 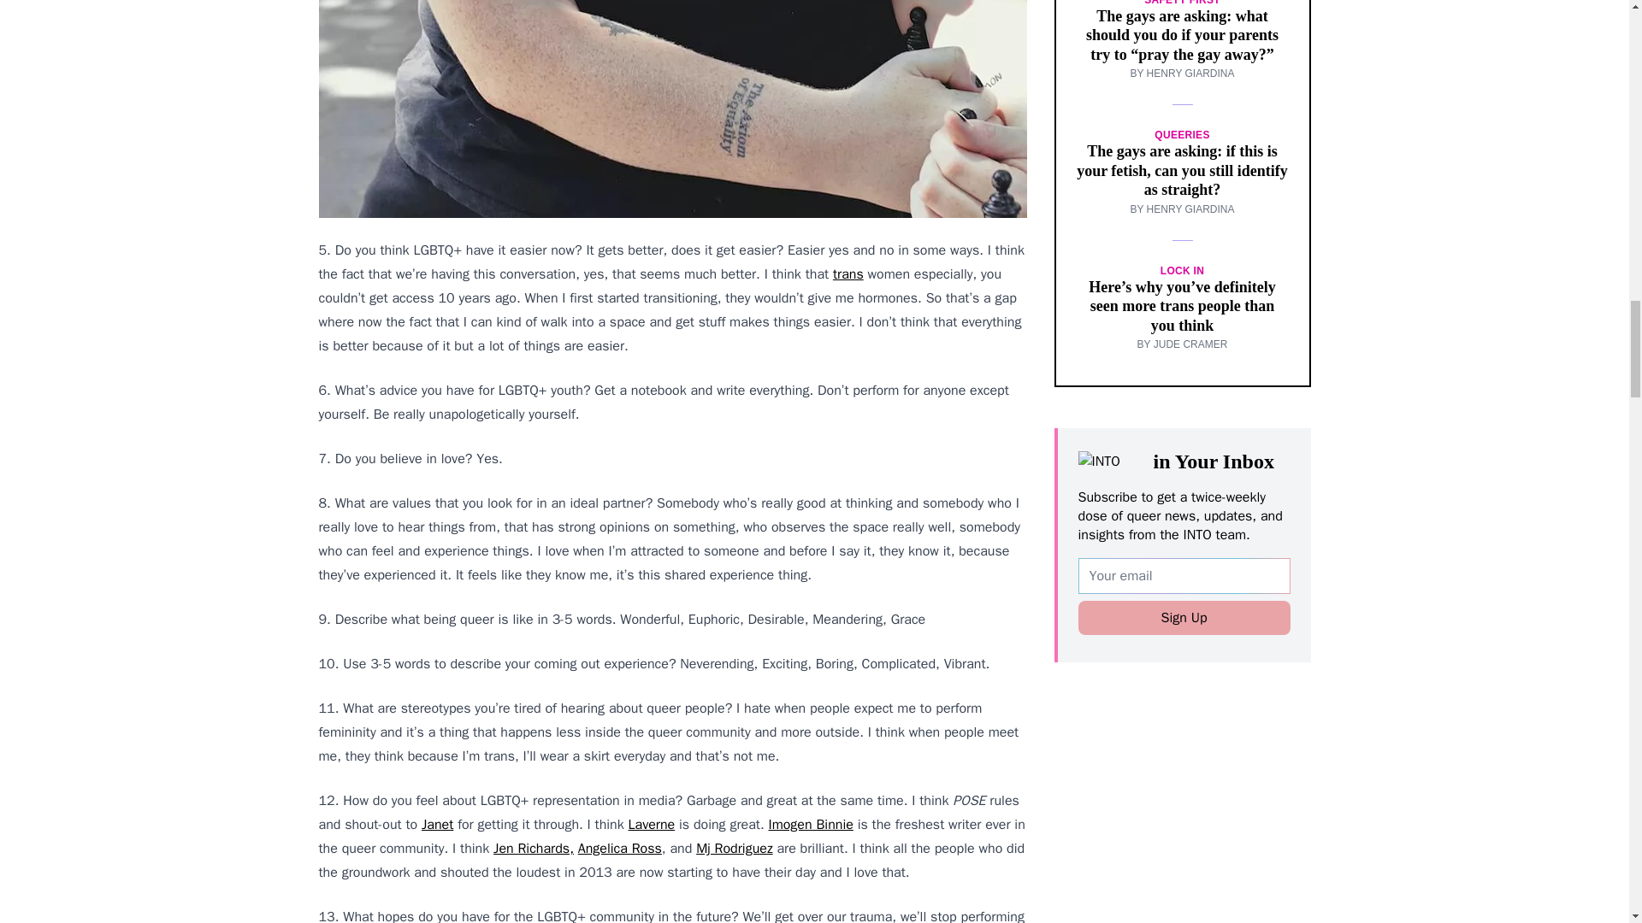 What do you see at coordinates (534, 848) in the screenshot?
I see `Jen Richards,` at bounding box center [534, 848].